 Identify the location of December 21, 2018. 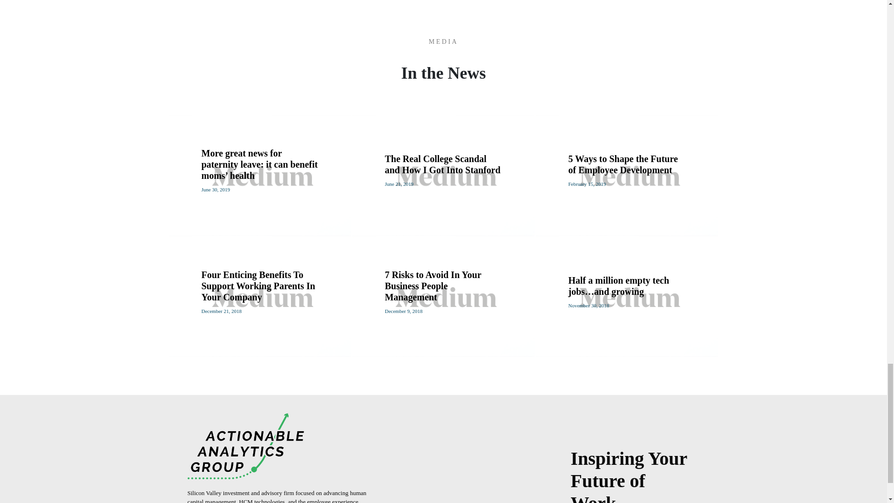
(221, 311).